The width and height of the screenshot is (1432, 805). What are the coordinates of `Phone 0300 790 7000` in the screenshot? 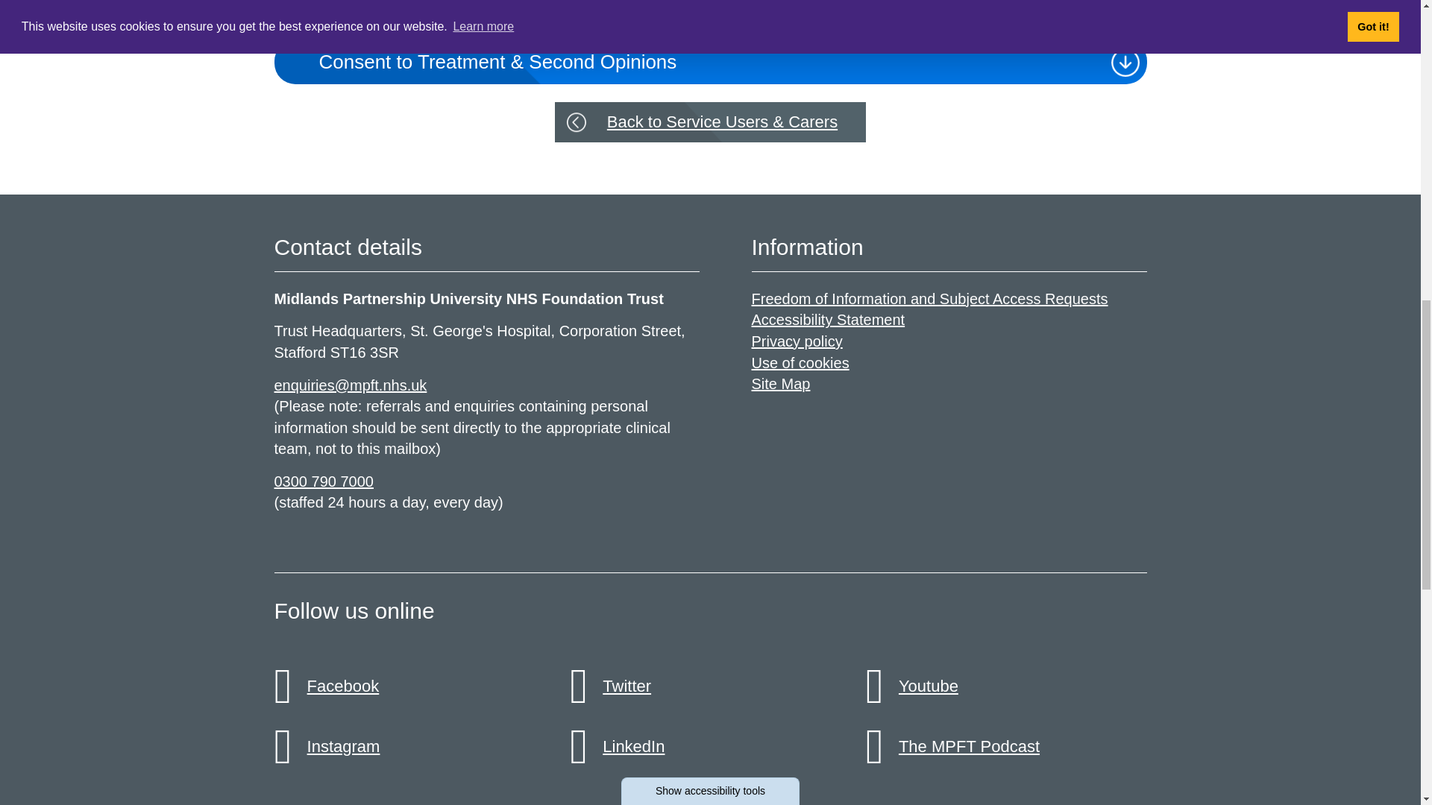 It's located at (324, 482).